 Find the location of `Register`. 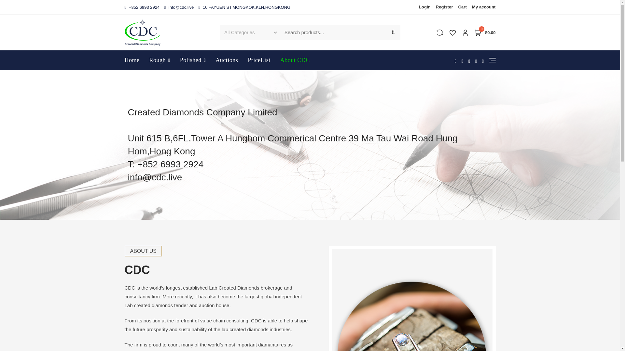

Register is located at coordinates (444, 7).